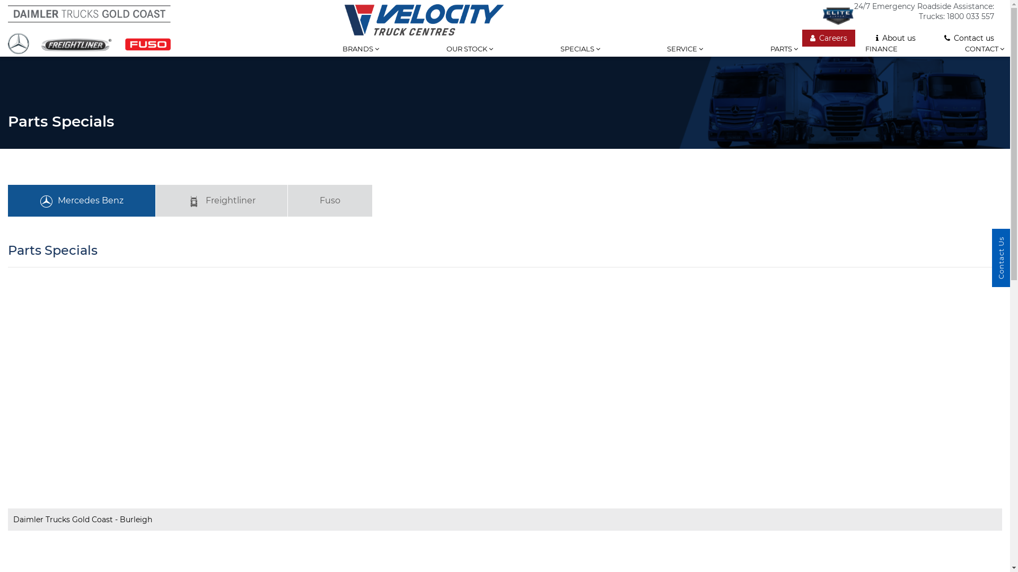  What do you see at coordinates (896, 38) in the screenshot?
I see `About us` at bounding box center [896, 38].